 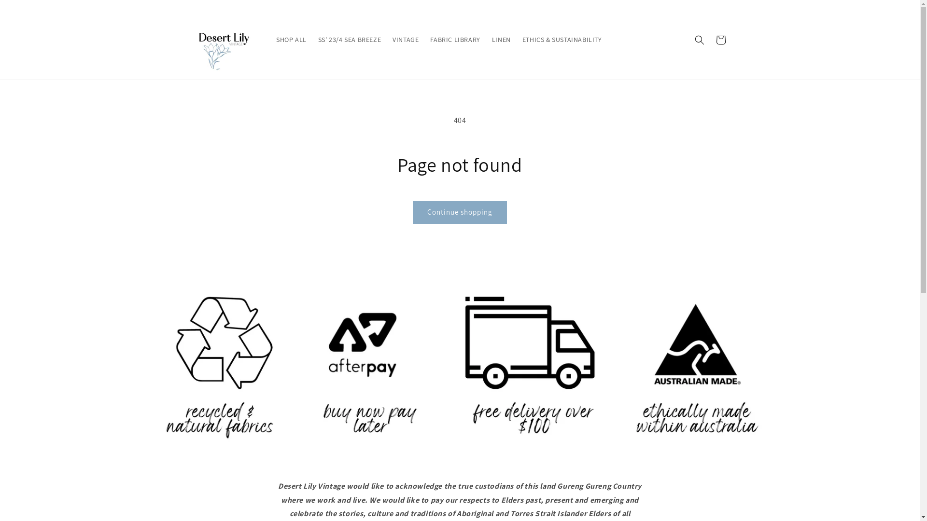 What do you see at coordinates (501, 40) in the screenshot?
I see `LINEN` at bounding box center [501, 40].